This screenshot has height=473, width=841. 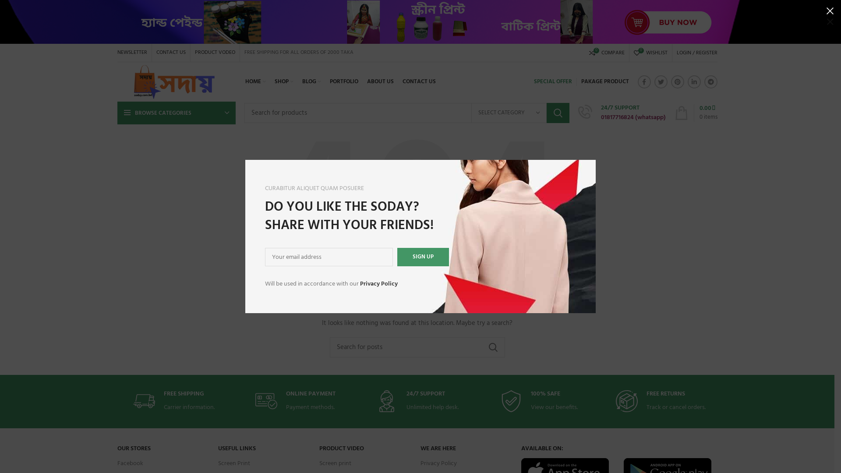 What do you see at coordinates (407, 113) in the screenshot?
I see `Search for products` at bounding box center [407, 113].